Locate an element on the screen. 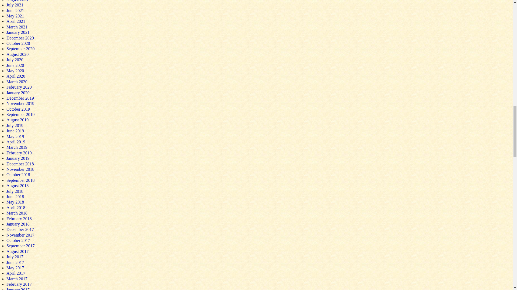 This screenshot has width=517, height=290. March 2021 is located at coordinates (17, 27).